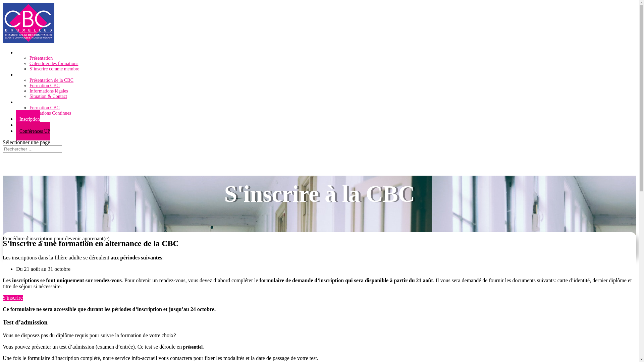 The width and height of the screenshot is (644, 362). I want to click on La Chambre Belge des Comptables, so click(52, 75).